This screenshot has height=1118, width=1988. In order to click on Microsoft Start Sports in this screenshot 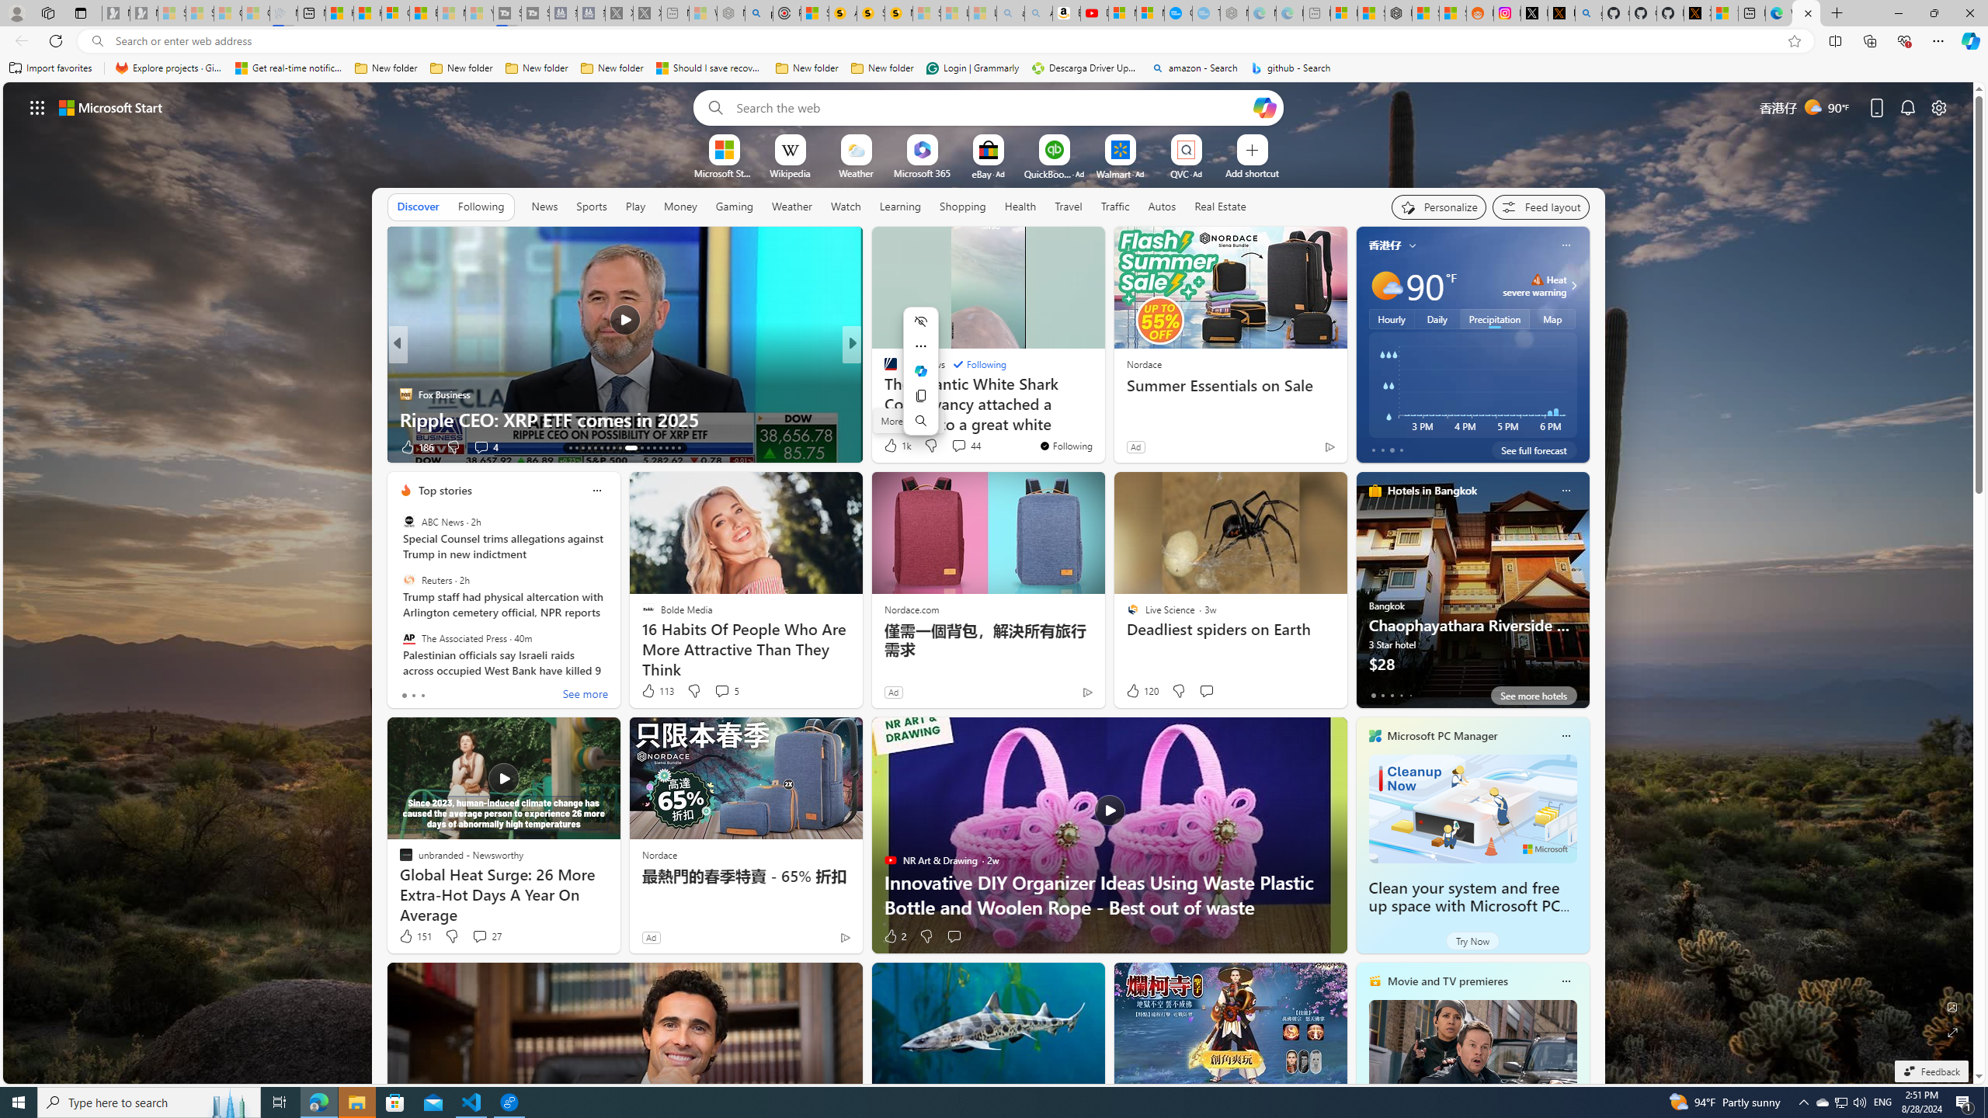, I will do `click(724, 172)`.